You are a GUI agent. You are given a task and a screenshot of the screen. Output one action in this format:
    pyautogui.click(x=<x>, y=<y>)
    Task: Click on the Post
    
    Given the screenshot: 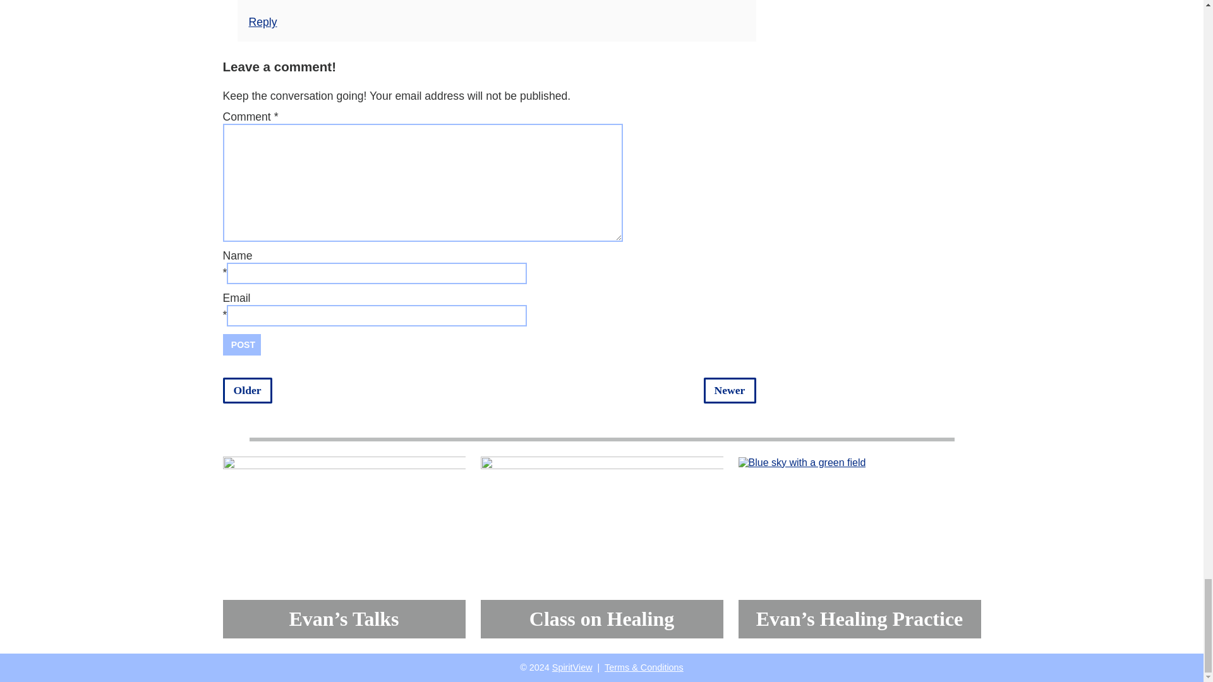 What is the action you would take?
    pyautogui.click(x=241, y=345)
    